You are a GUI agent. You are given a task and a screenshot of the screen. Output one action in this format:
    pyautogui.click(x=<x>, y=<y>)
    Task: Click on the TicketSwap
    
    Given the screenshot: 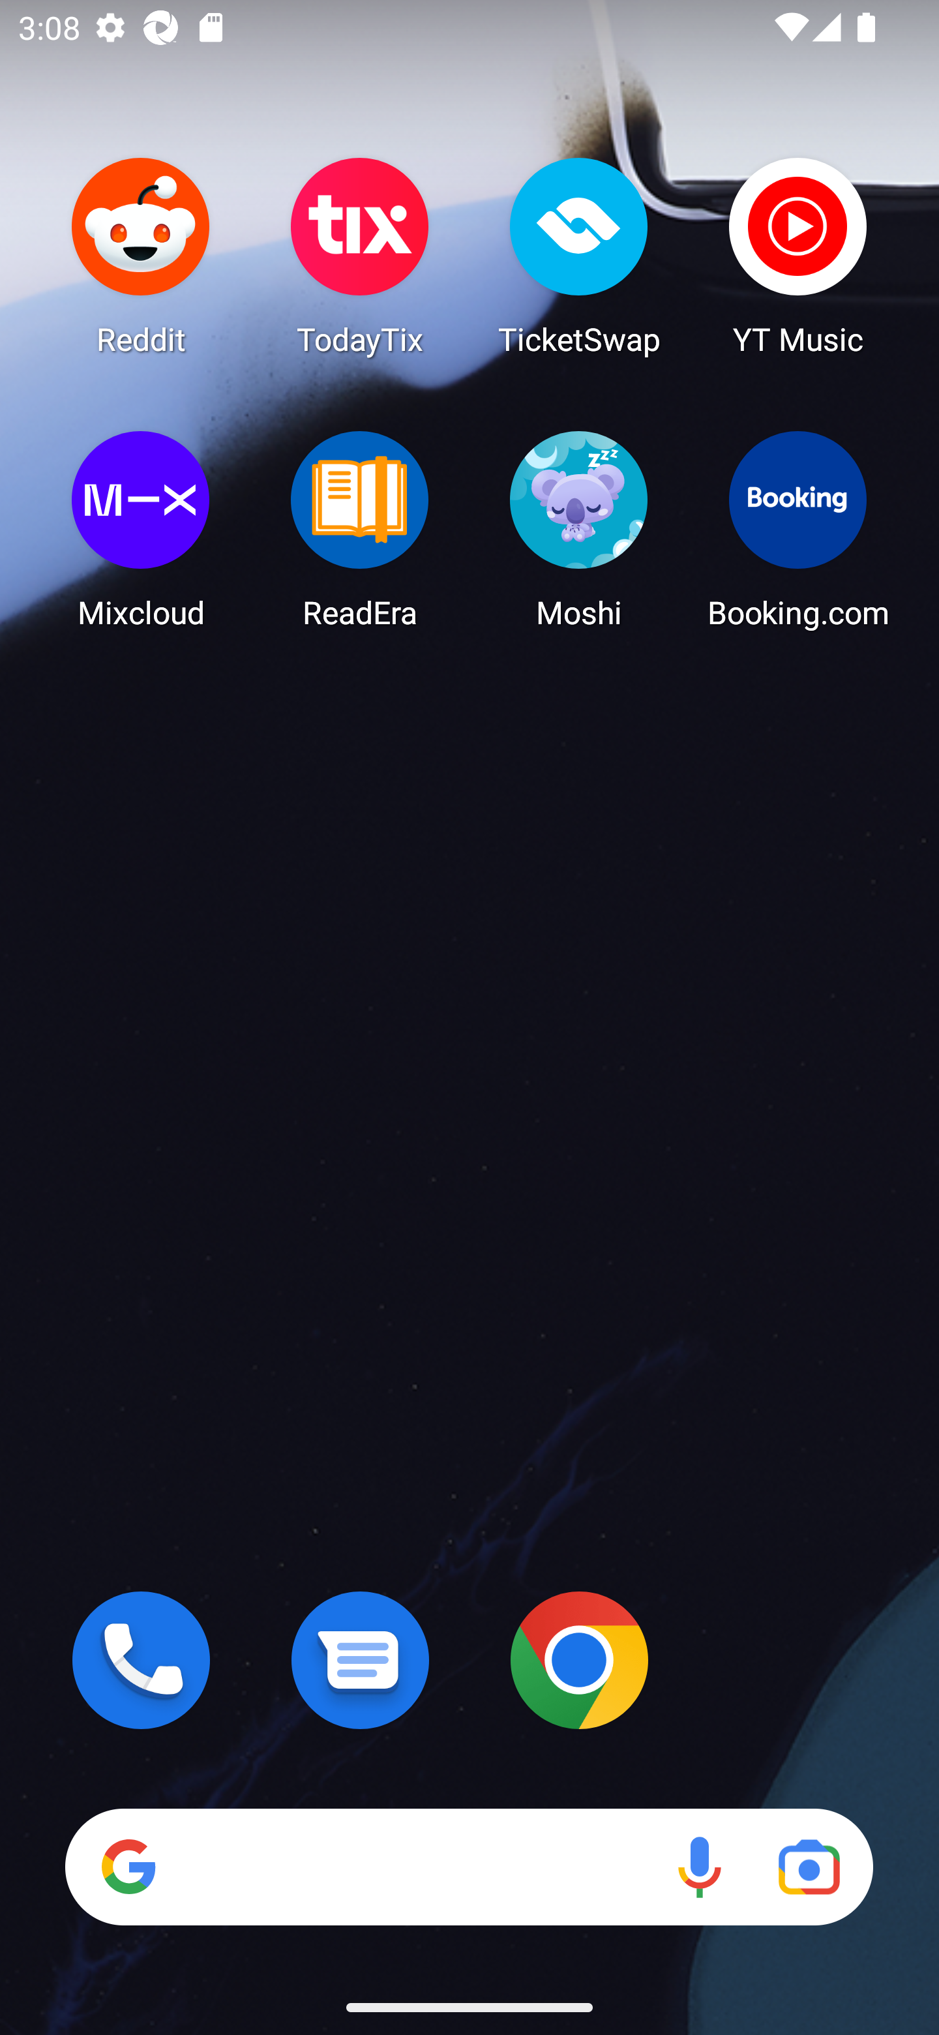 What is the action you would take?
    pyautogui.click(x=579, y=256)
    